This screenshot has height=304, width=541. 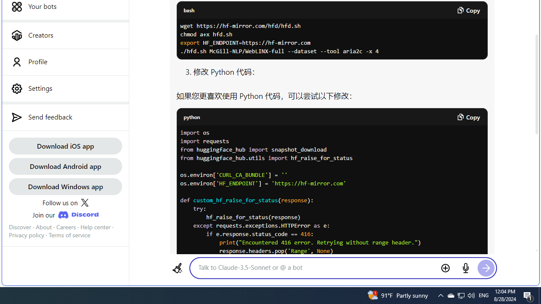 What do you see at coordinates (85, 203) in the screenshot?
I see `Class: FollowTwitterLink_twitterIconBlack__SS_7V` at bounding box center [85, 203].